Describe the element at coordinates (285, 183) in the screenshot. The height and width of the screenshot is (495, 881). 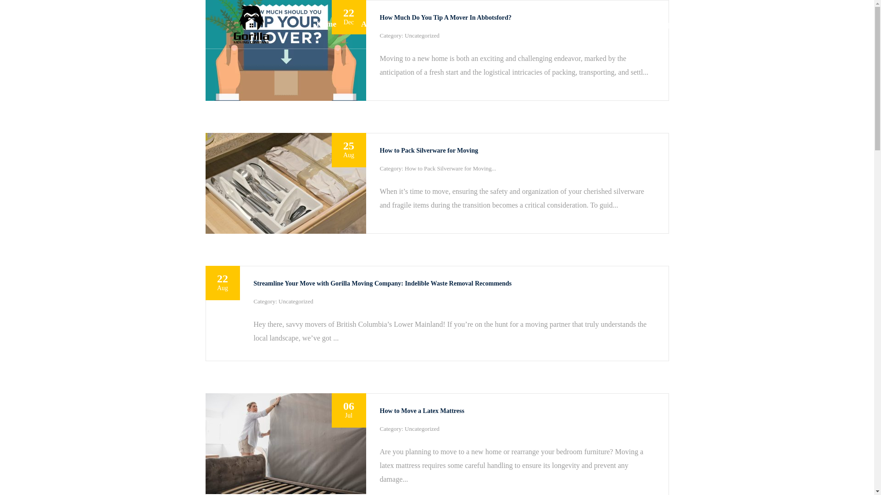
I see `How to Move a Latex Mattress` at that location.